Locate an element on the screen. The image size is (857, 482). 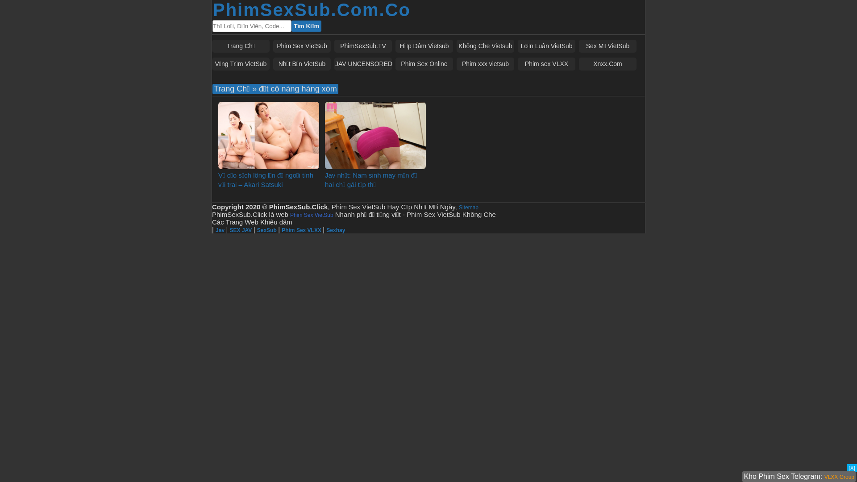
Jav is located at coordinates (220, 230).